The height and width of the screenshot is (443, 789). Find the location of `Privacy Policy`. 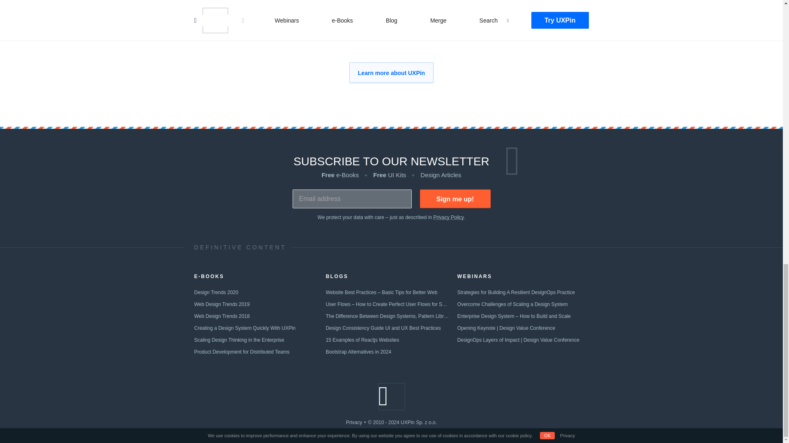

Privacy Policy is located at coordinates (448, 217).